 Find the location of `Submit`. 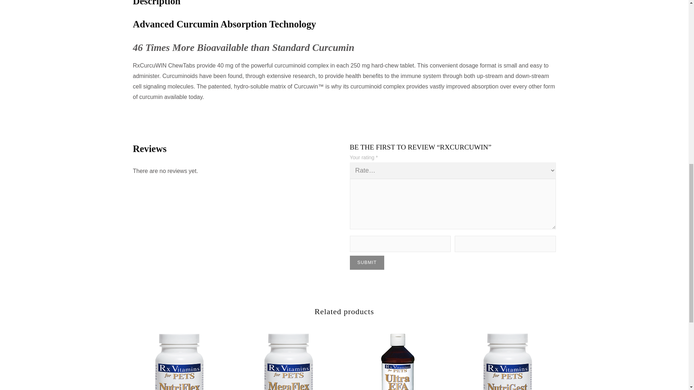

Submit is located at coordinates (367, 263).